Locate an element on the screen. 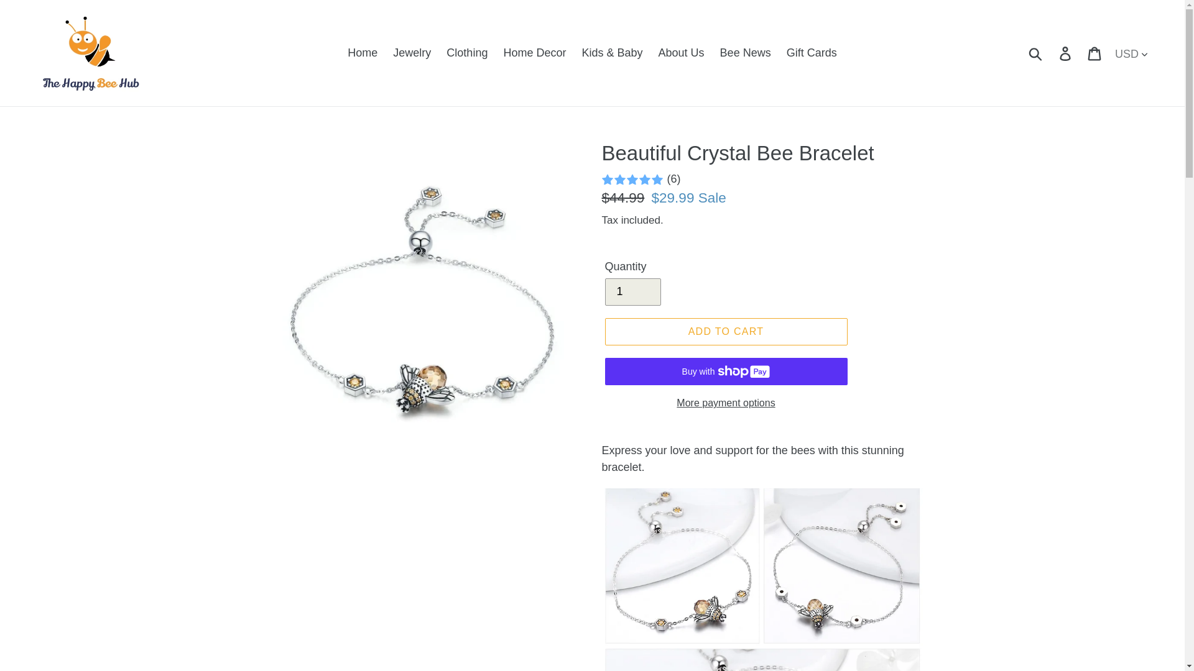 This screenshot has width=1194, height=671. Clothing is located at coordinates (467, 53).